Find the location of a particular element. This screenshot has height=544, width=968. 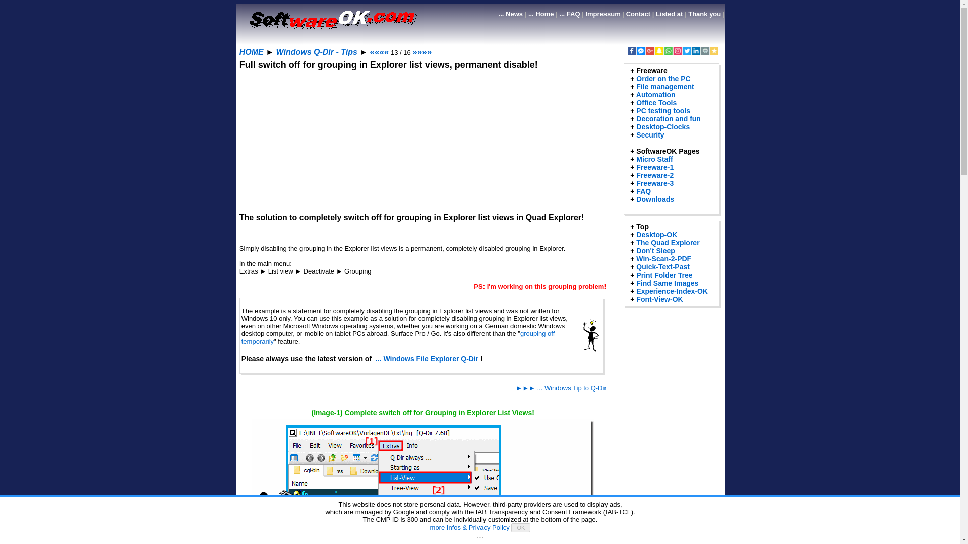

Contact is located at coordinates (638, 14).